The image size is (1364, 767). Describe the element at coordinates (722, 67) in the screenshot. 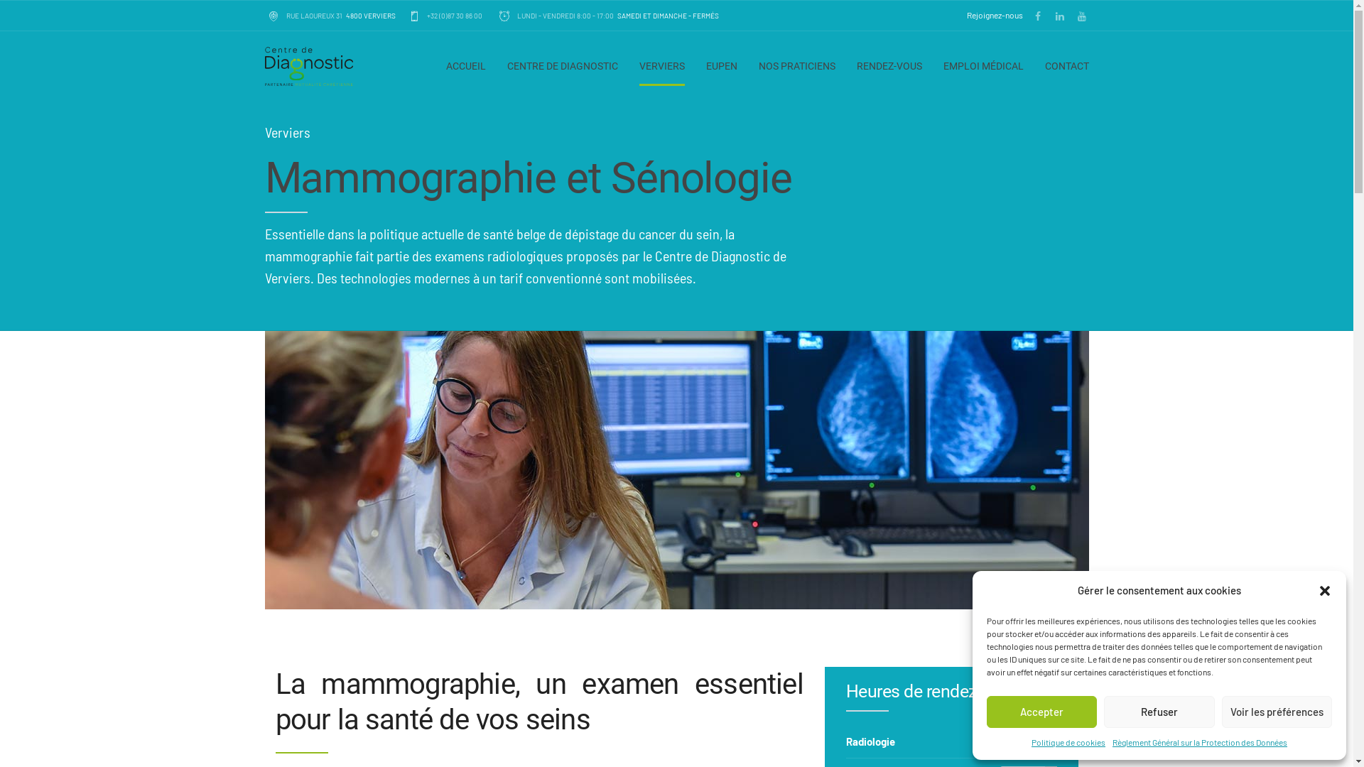

I see `EUPEN` at that location.